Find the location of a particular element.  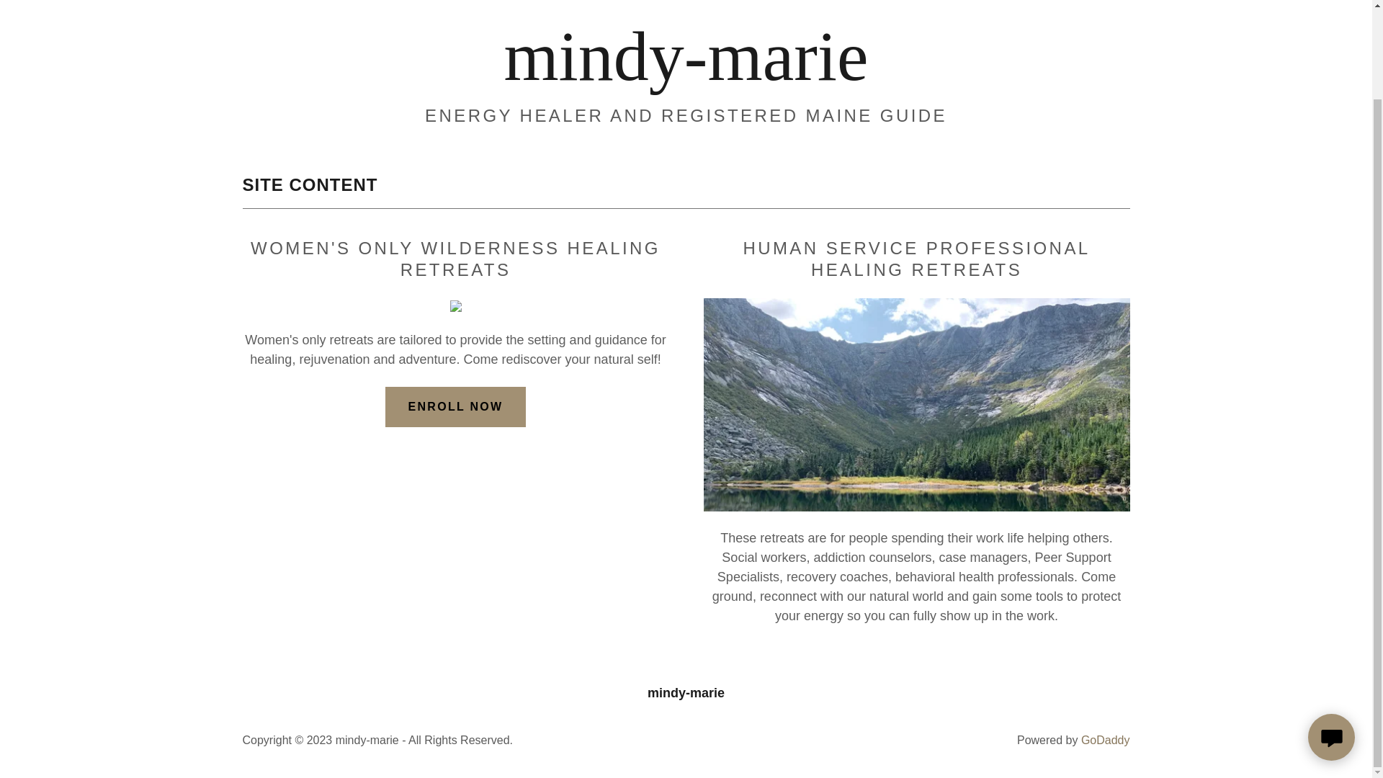

ENROLL NOW is located at coordinates (456, 406).